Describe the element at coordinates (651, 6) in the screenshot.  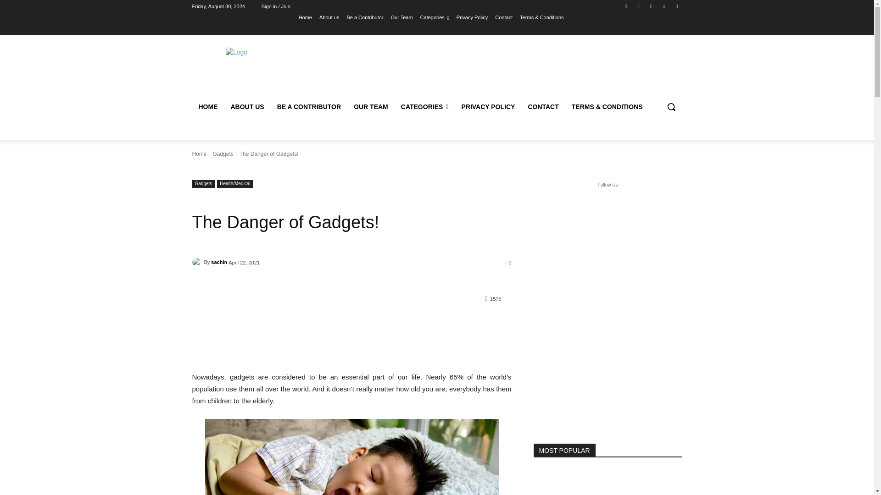
I see `Twitter` at that location.